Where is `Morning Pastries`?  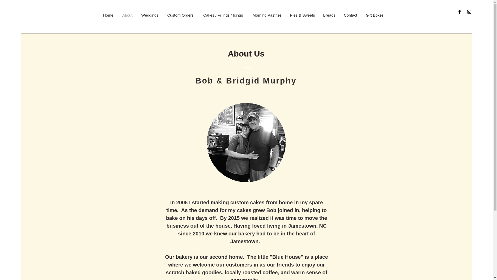
Morning Pastries is located at coordinates (267, 15).